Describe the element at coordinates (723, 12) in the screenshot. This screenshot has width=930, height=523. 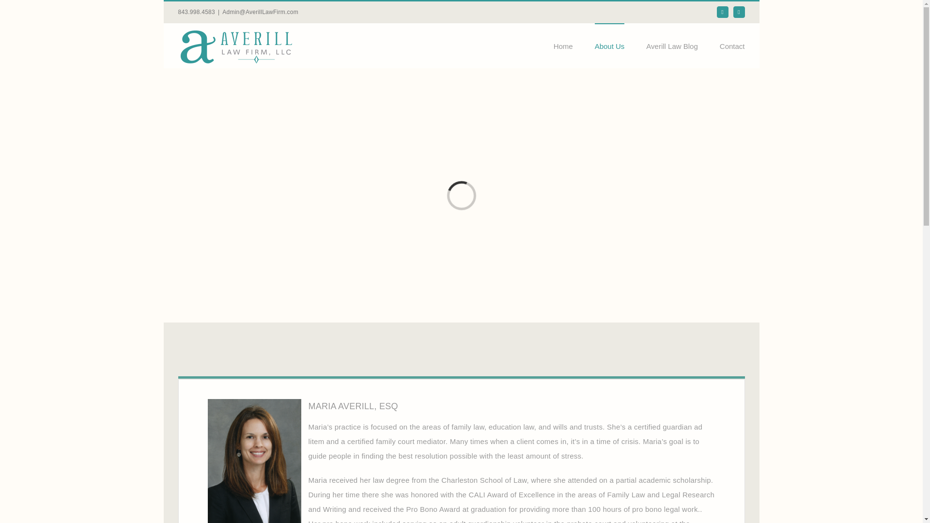
I see `Facebook` at that location.